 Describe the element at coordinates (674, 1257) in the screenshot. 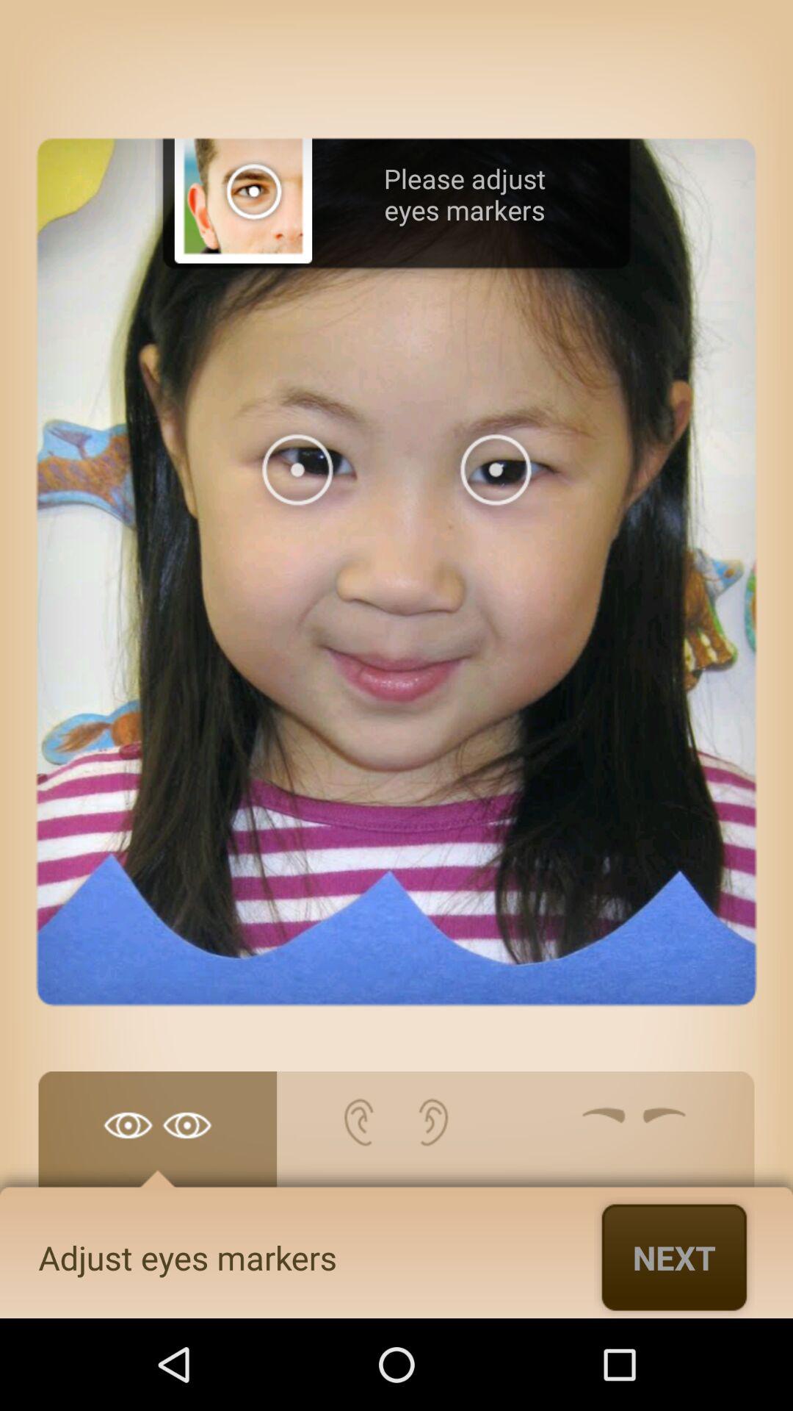

I see `click the app to the right of adjust eyes markers item` at that location.